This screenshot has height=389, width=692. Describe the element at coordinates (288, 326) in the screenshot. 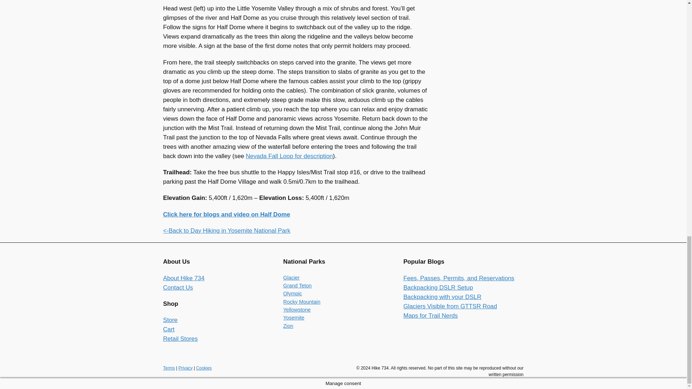

I see `Zion` at that location.